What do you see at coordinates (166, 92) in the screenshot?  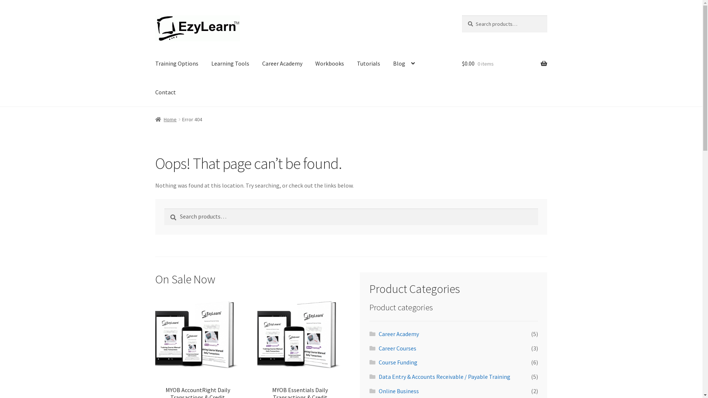 I see `Contact` at bounding box center [166, 92].